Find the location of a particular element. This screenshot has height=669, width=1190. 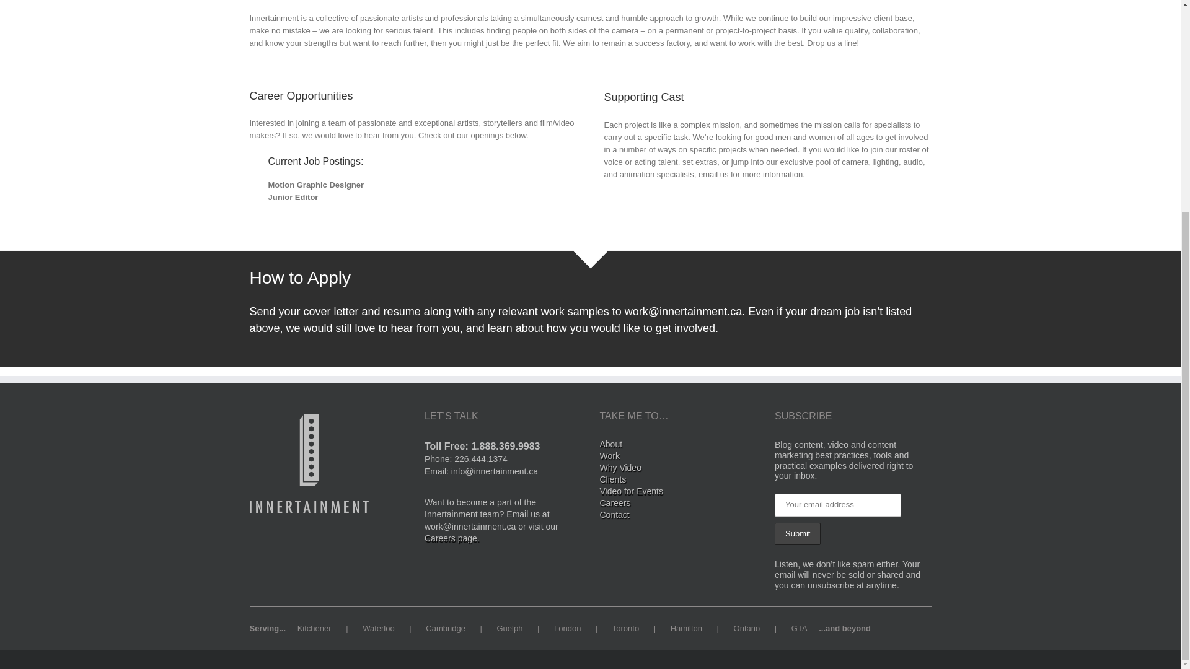

Video for Events is located at coordinates (678, 492).